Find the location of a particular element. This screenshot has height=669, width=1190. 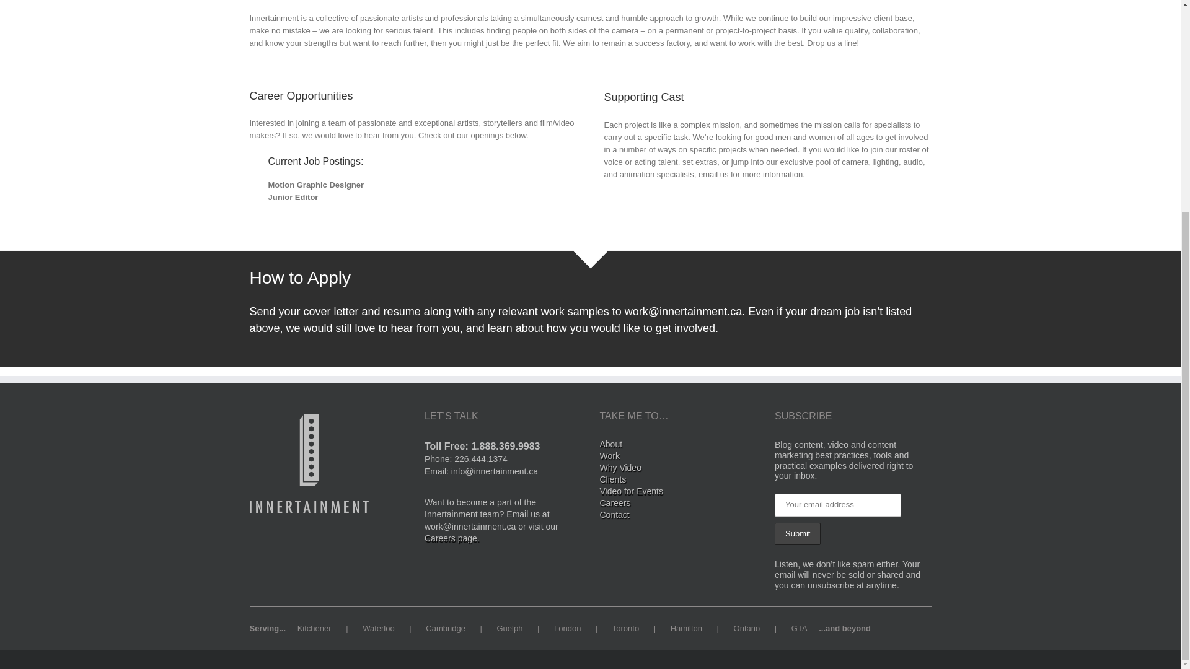

Video for Events is located at coordinates (678, 492).